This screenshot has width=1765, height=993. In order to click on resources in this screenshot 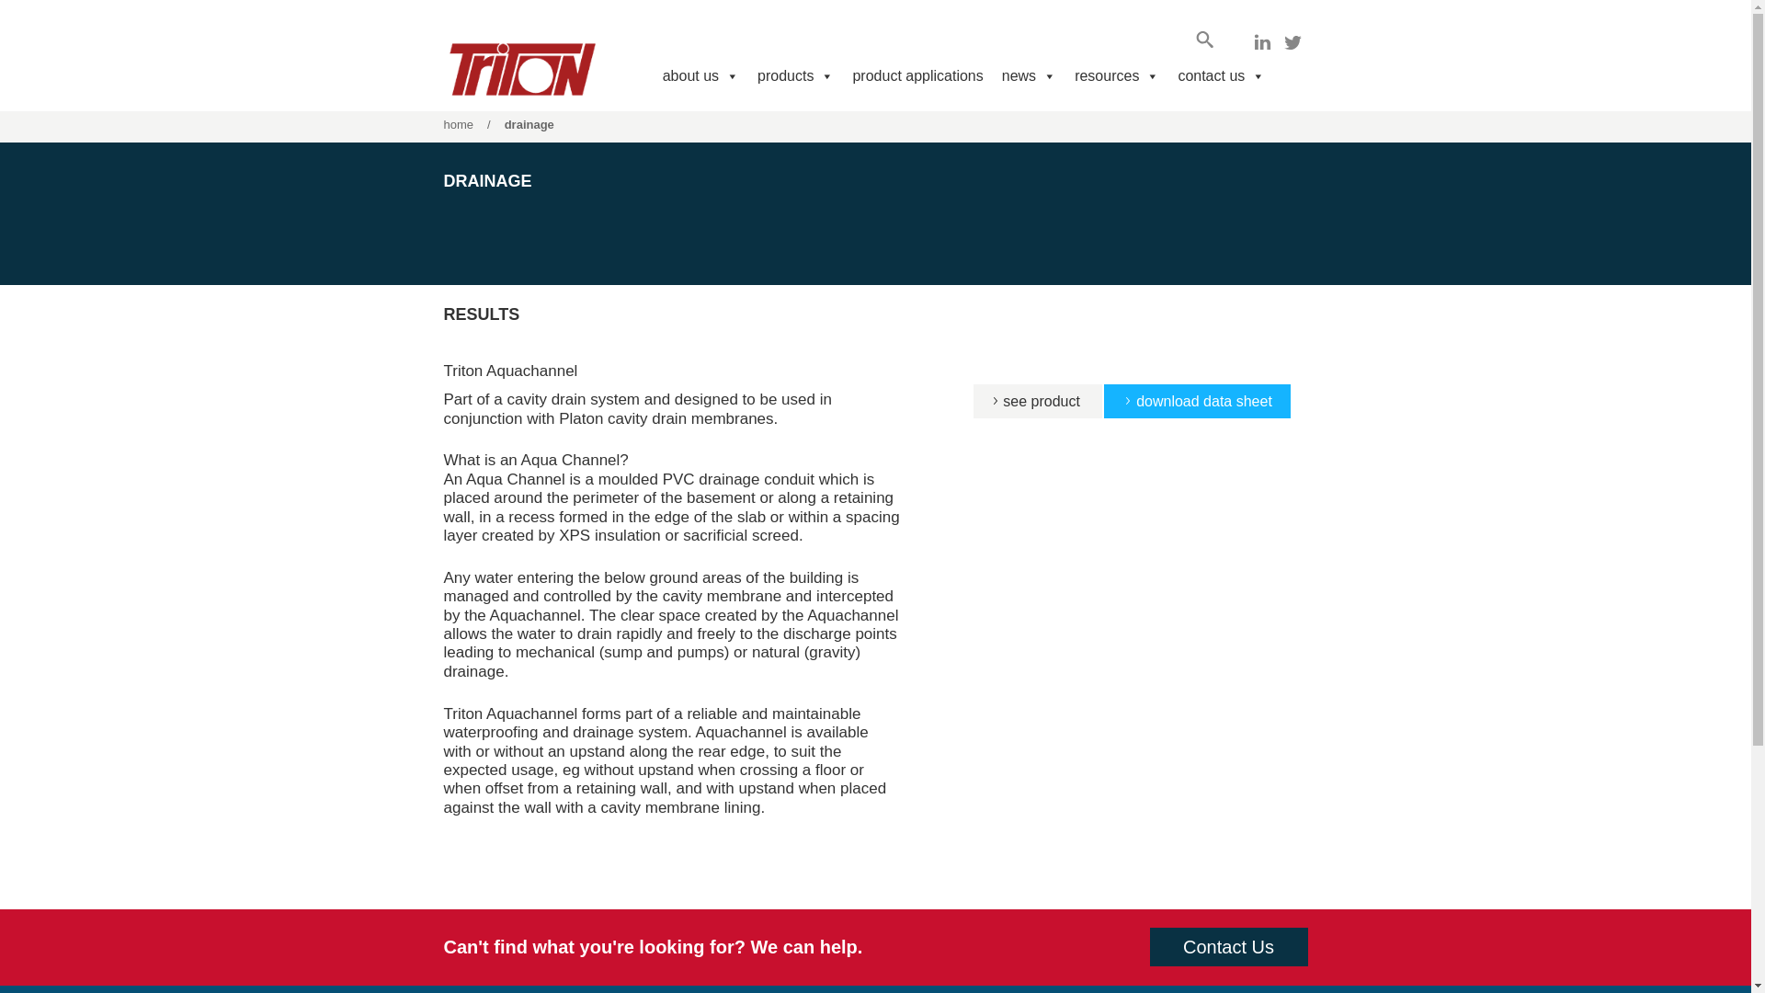, I will do `click(1117, 75)`.